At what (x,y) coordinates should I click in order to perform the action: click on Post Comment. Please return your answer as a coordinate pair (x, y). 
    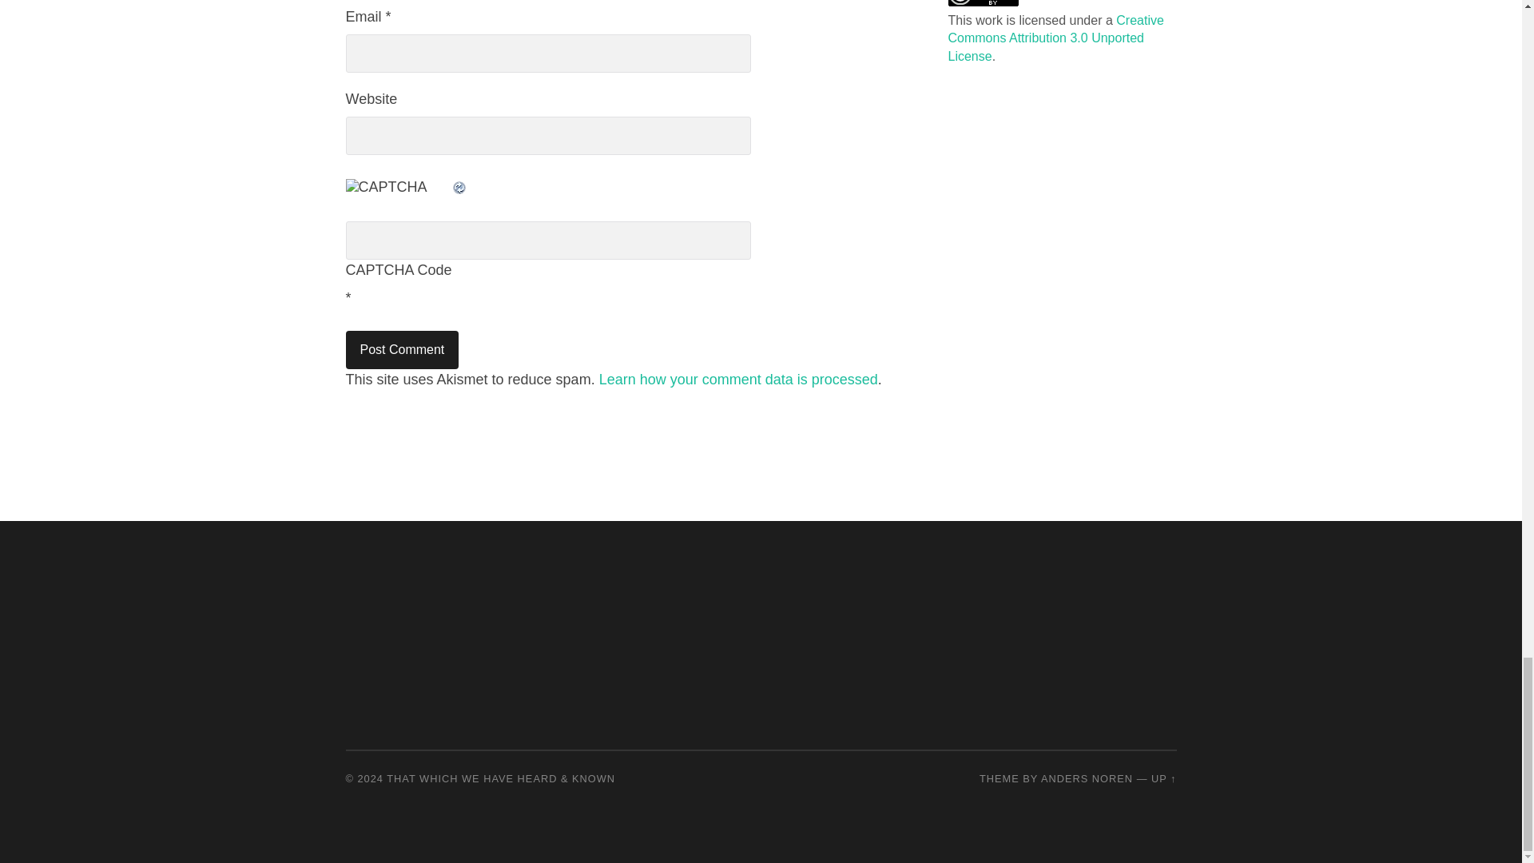
    Looking at the image, I should click on (402, 350).